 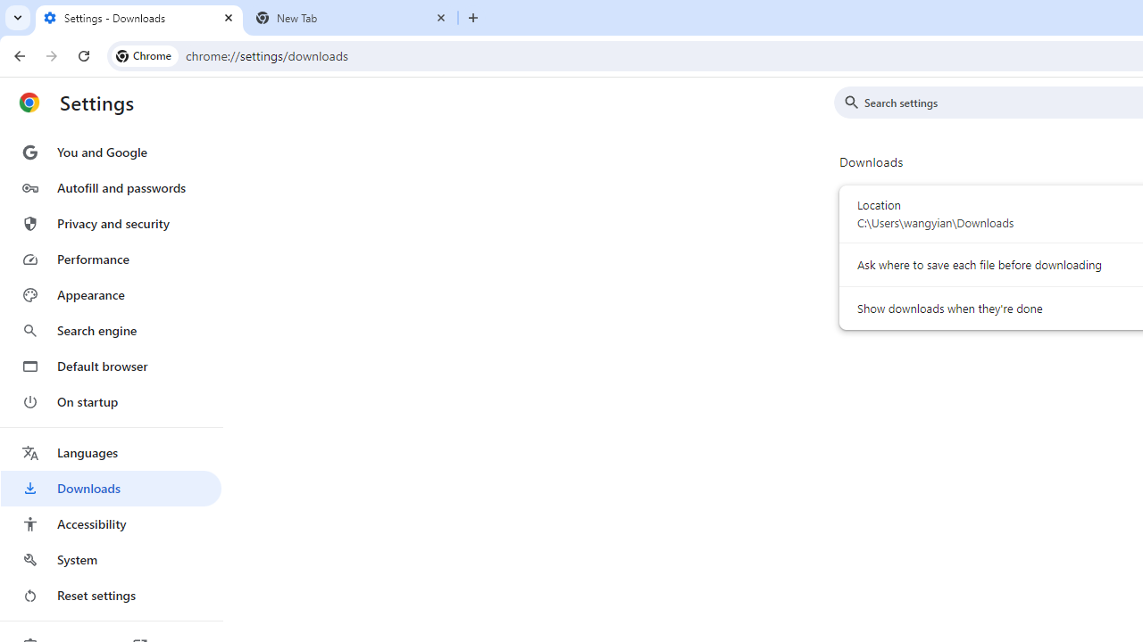 I want to click on Downloads, so click(x=111, y=489).